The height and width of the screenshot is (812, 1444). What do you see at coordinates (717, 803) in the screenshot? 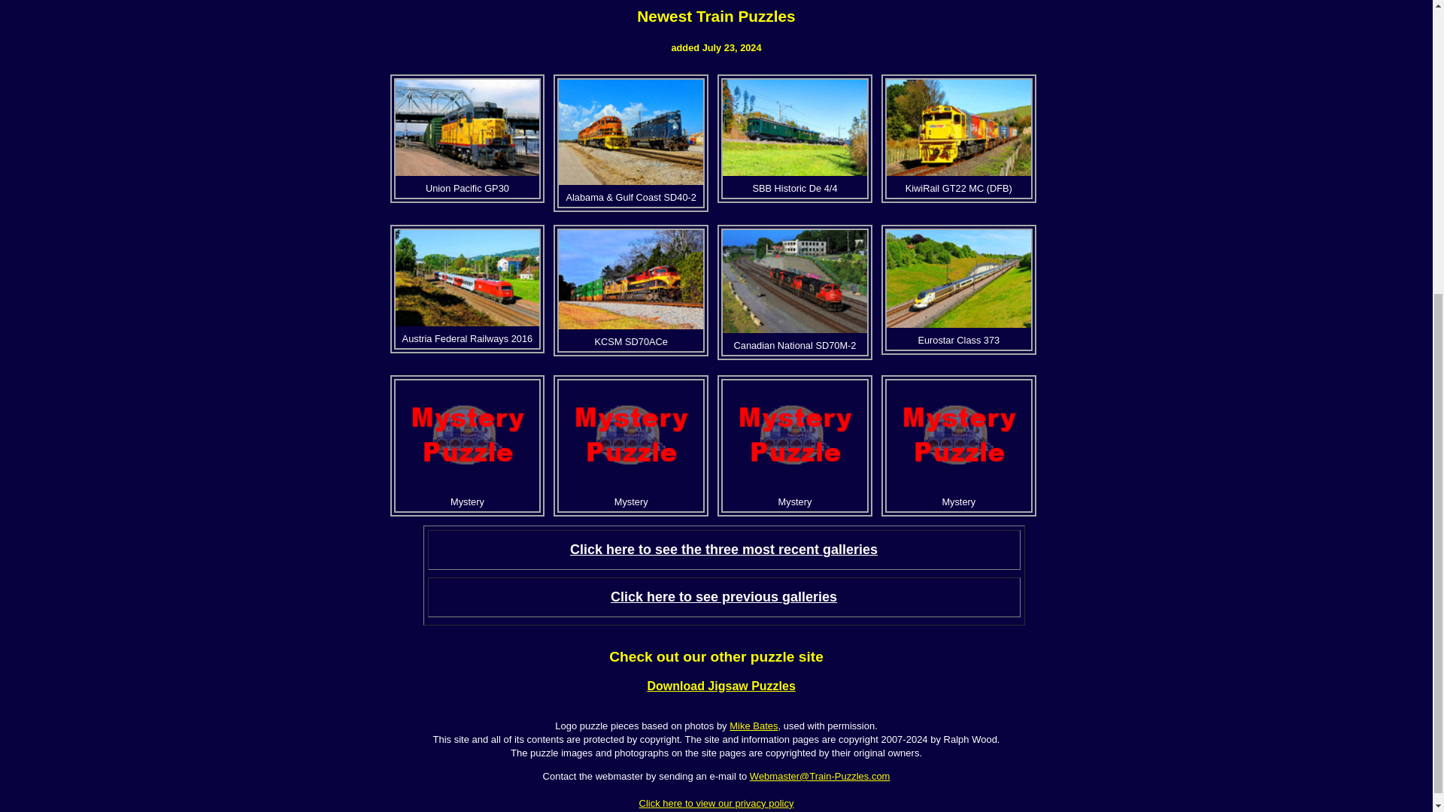
I see `Click here to view our privacy policy` at bounding box center [717, 803].